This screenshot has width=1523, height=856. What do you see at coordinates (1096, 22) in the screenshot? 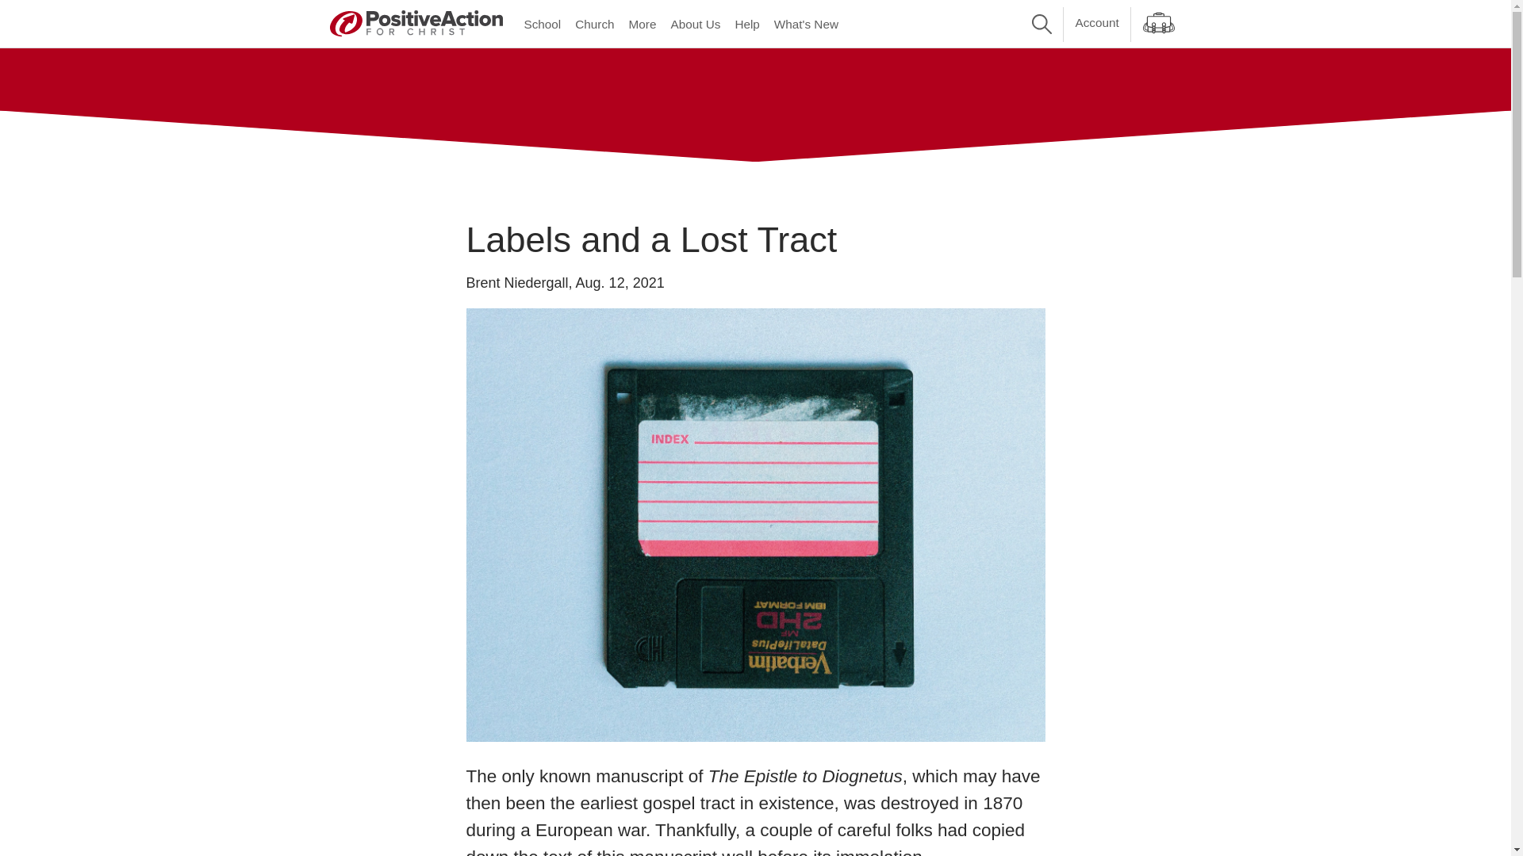
I see `Account` at bounding box center [1096, 22].